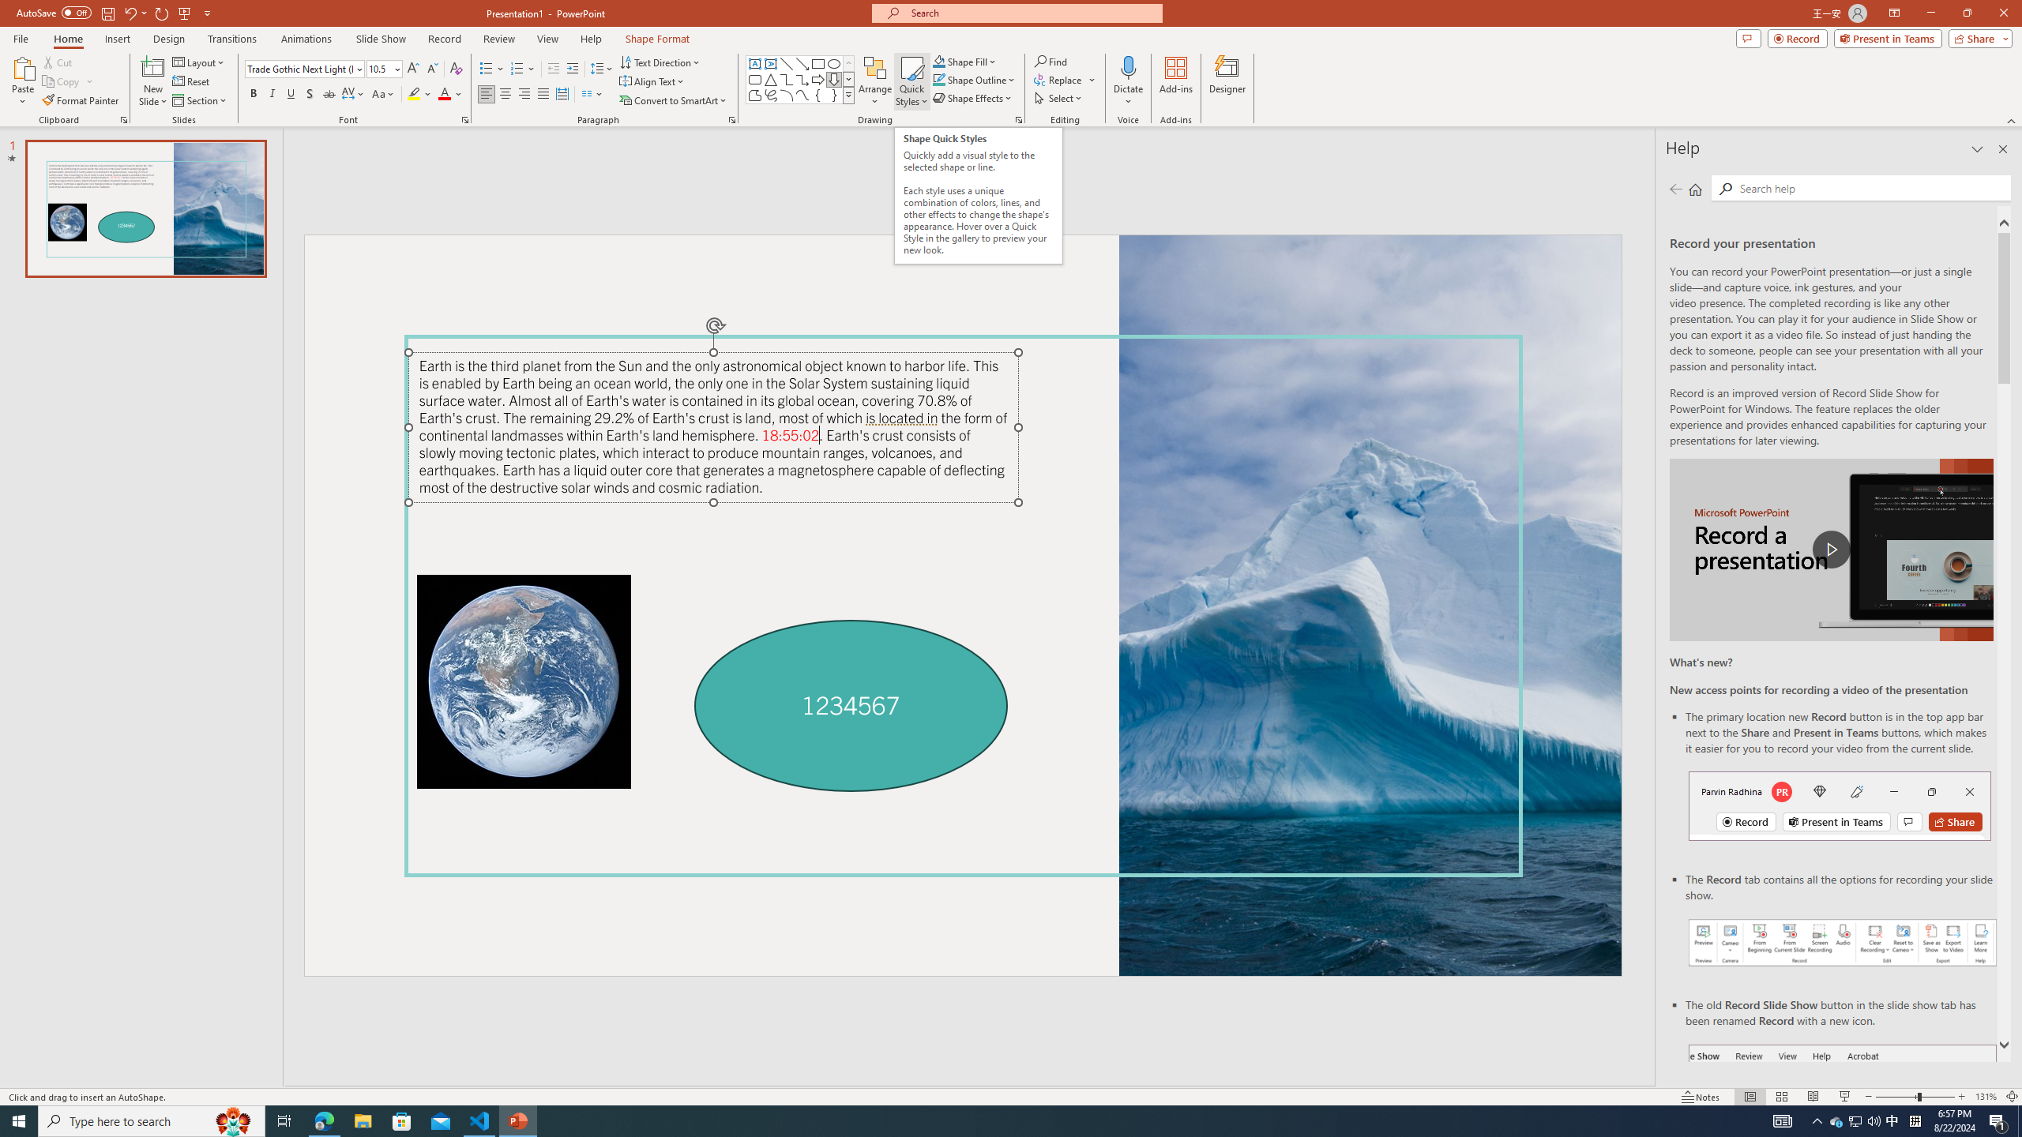 The width and height of the screenshot is (2022, 1137). I want to click on Freeform: Shape, so click(755, 95).